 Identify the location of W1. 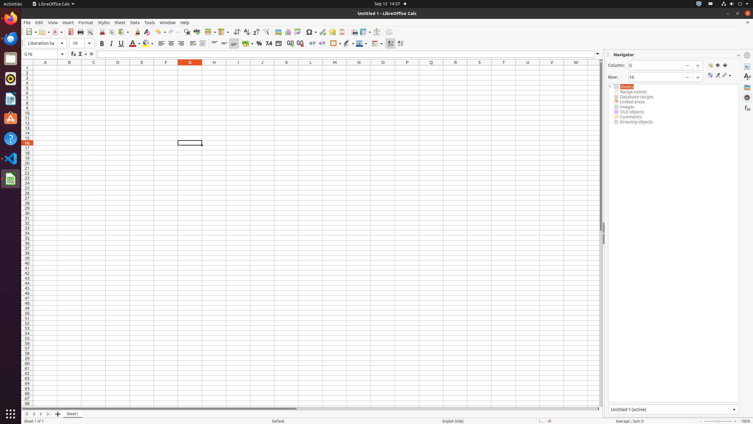
(576, 68).